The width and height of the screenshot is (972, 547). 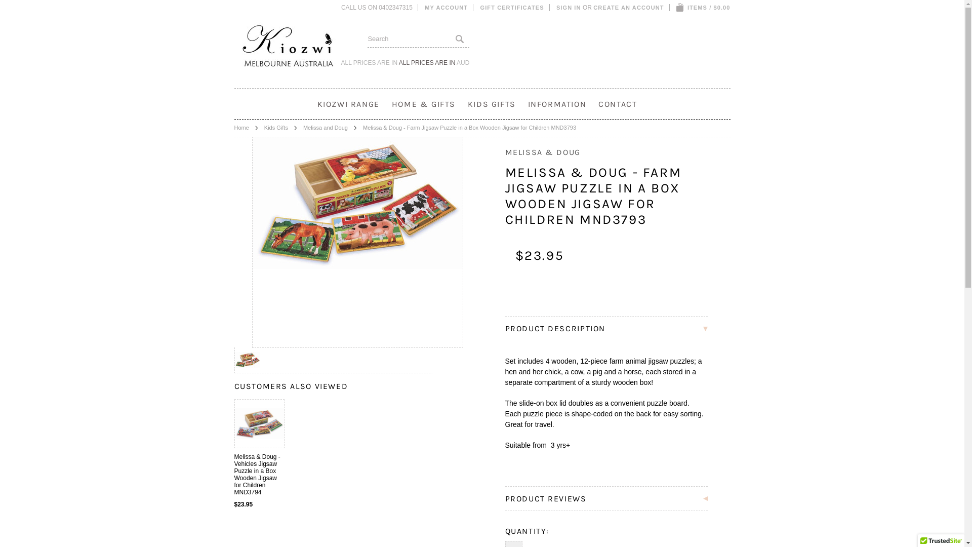 What do you see at coordinates (569, 8) in the screenshot?
I see `SIGN IN` at bounding box center [569, 8].